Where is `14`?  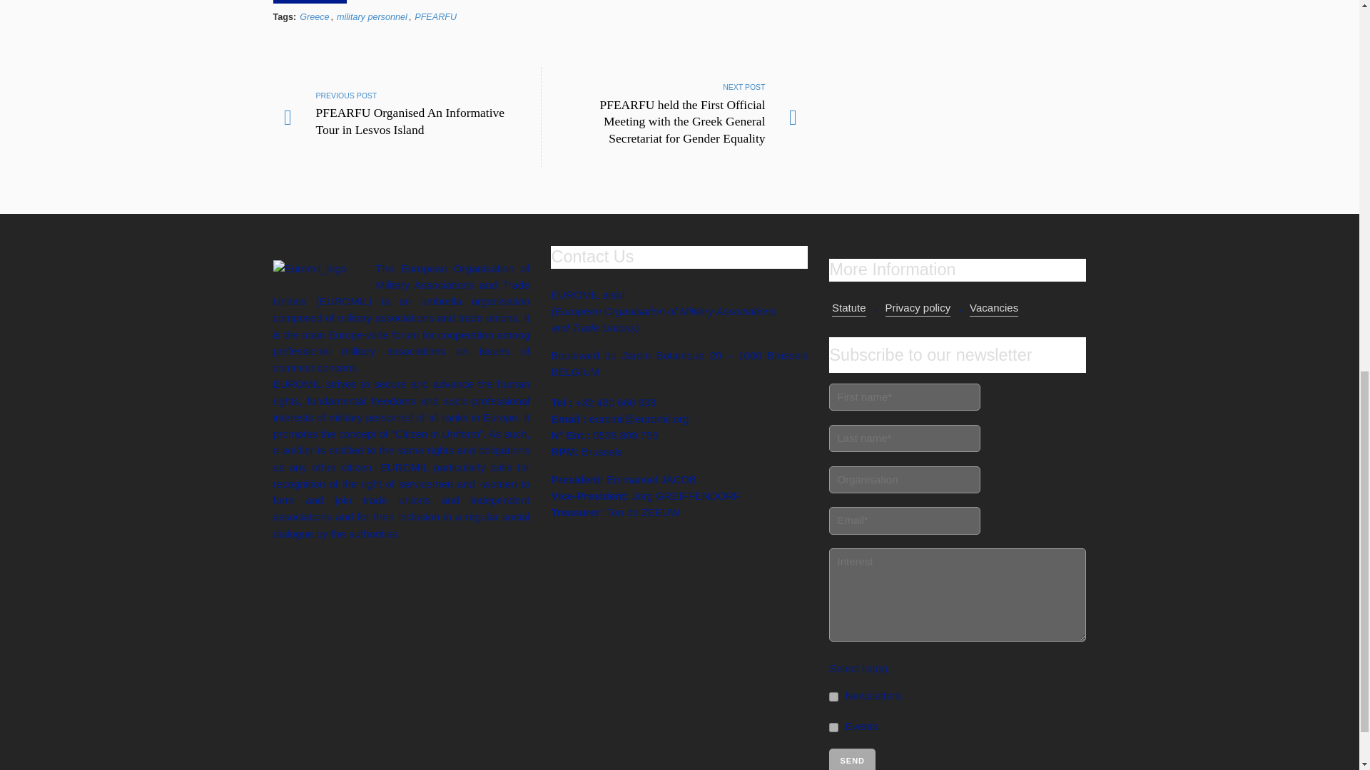 14 is located at coordinates (833, 696).